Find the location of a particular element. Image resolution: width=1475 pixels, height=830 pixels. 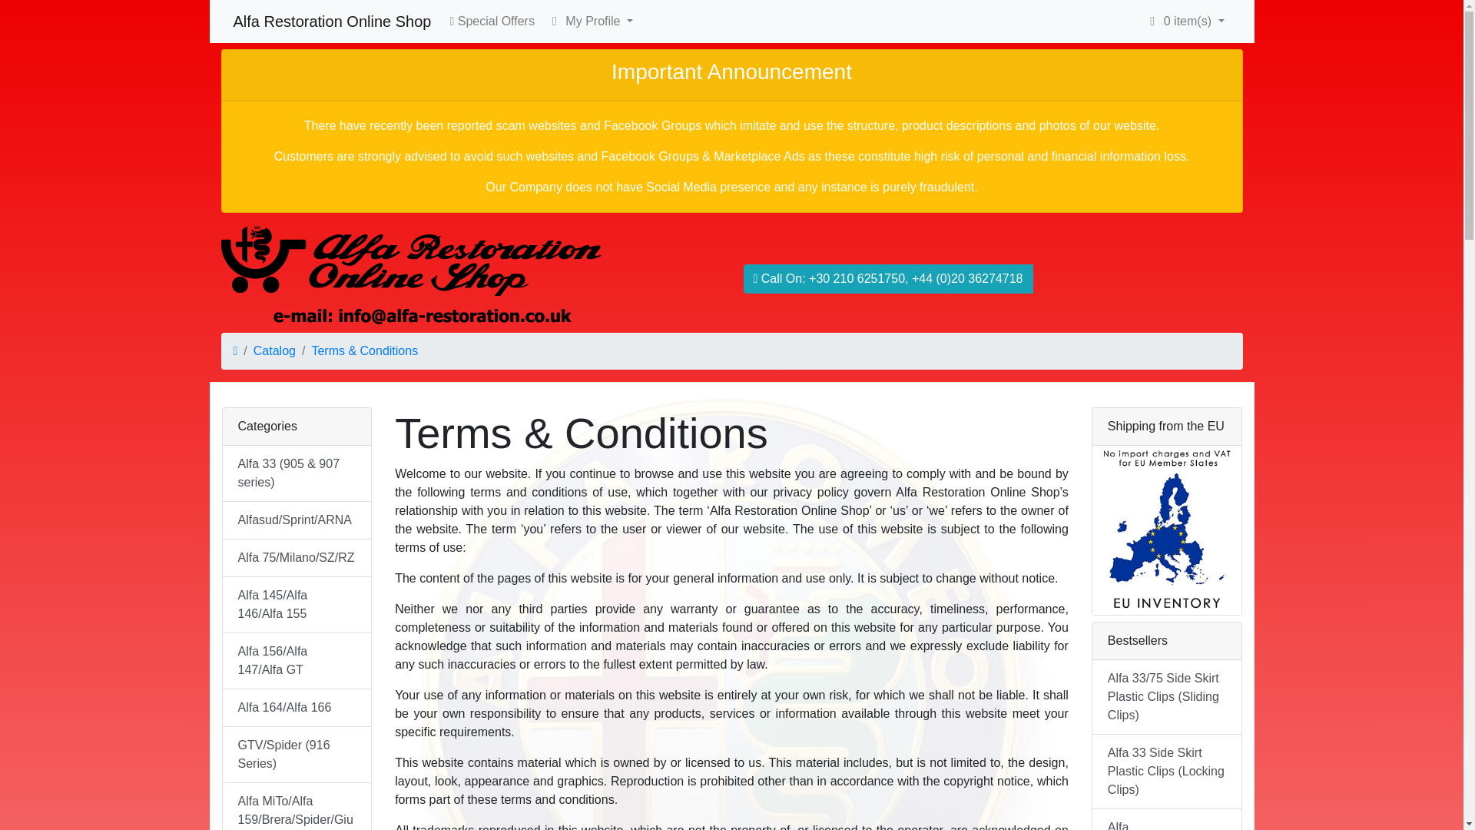

Special Offers is located at coordinates (492, 21).